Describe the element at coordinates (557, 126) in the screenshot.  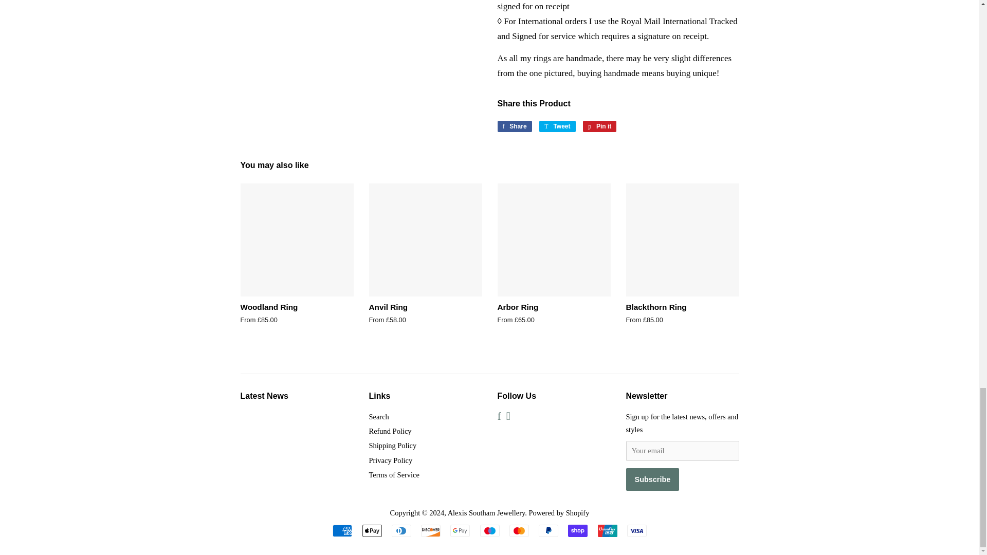
I see `Diners Club` at that location.